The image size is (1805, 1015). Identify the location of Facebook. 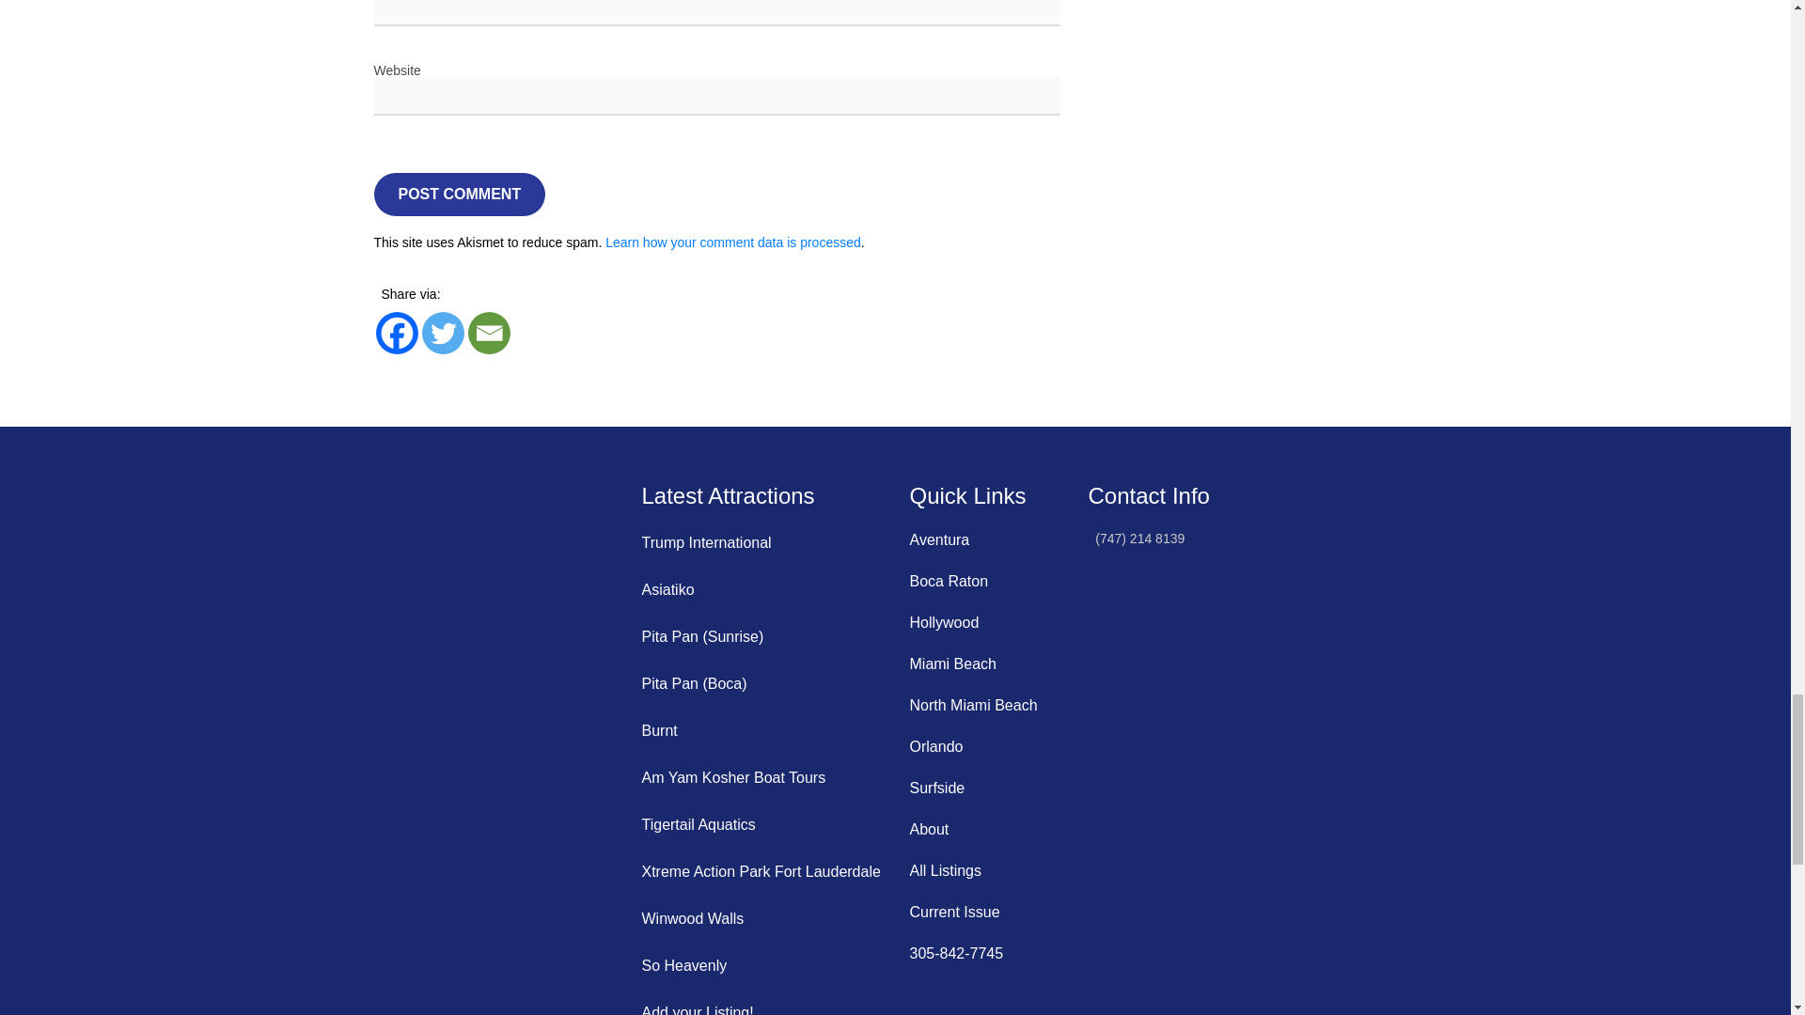
(397, 333).